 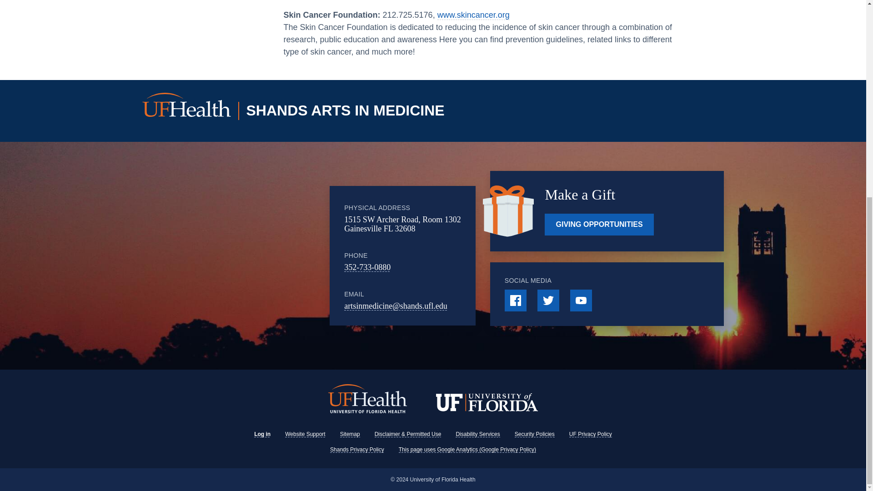 I want to click on Shands Privacy Policy, so click(x=356, y=449).